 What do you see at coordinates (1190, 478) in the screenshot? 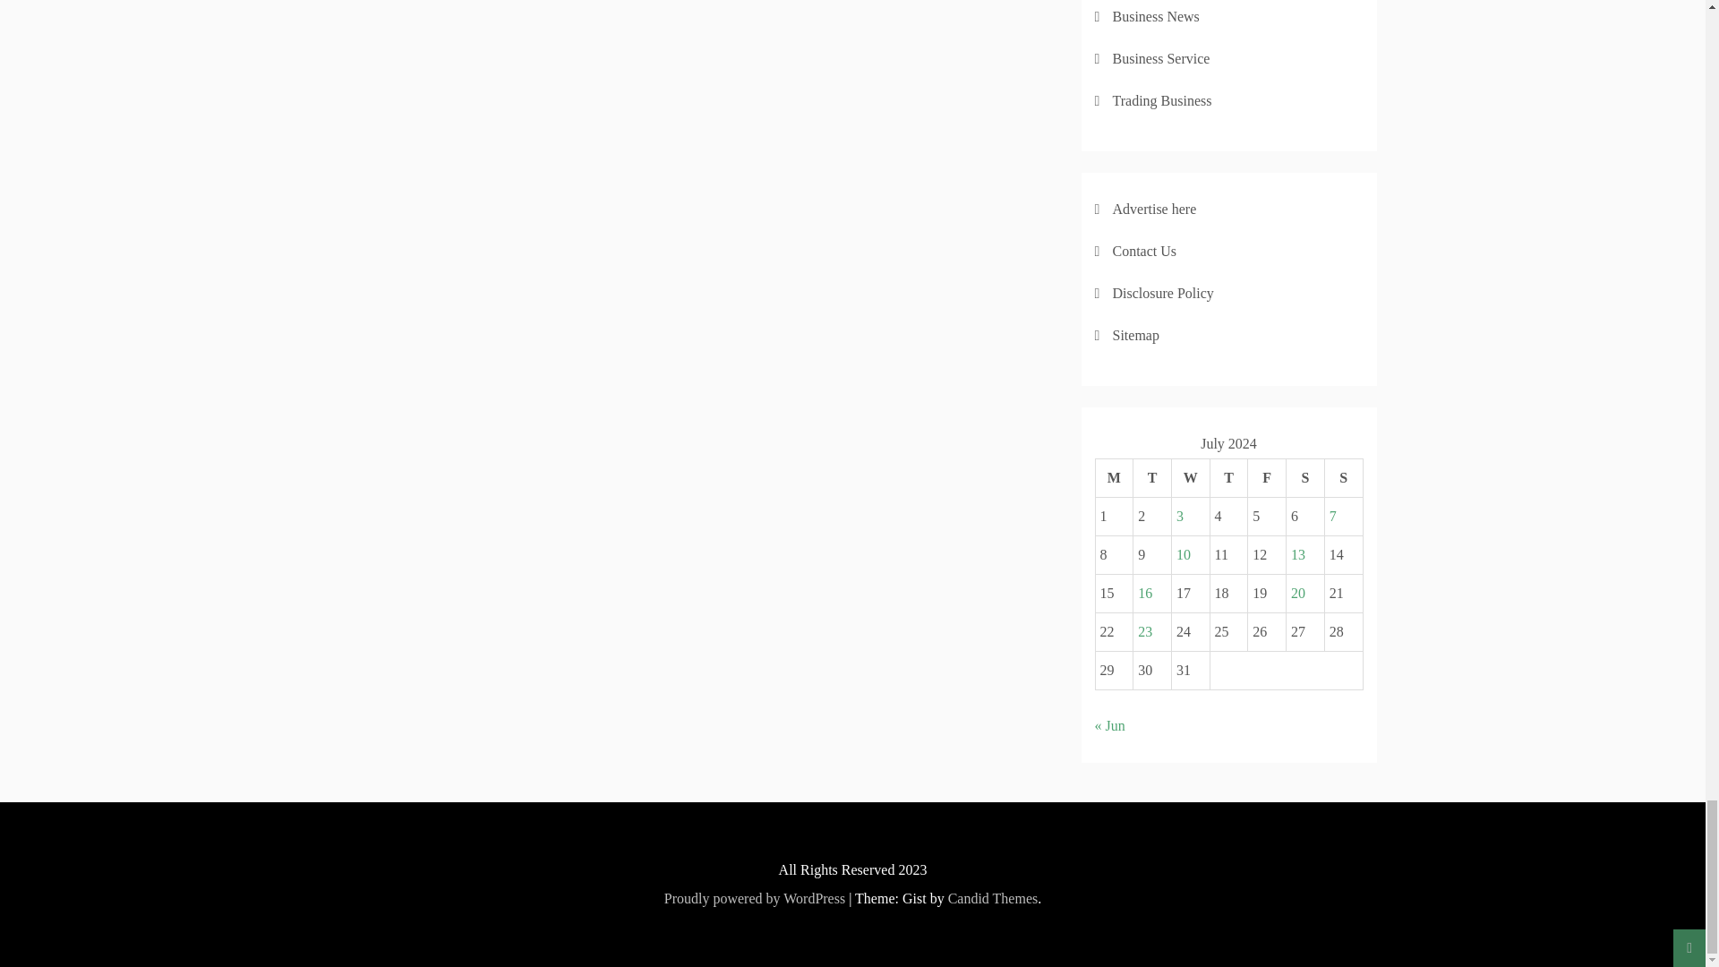
I see `Wednesday` at bounding box center [1190, 478].